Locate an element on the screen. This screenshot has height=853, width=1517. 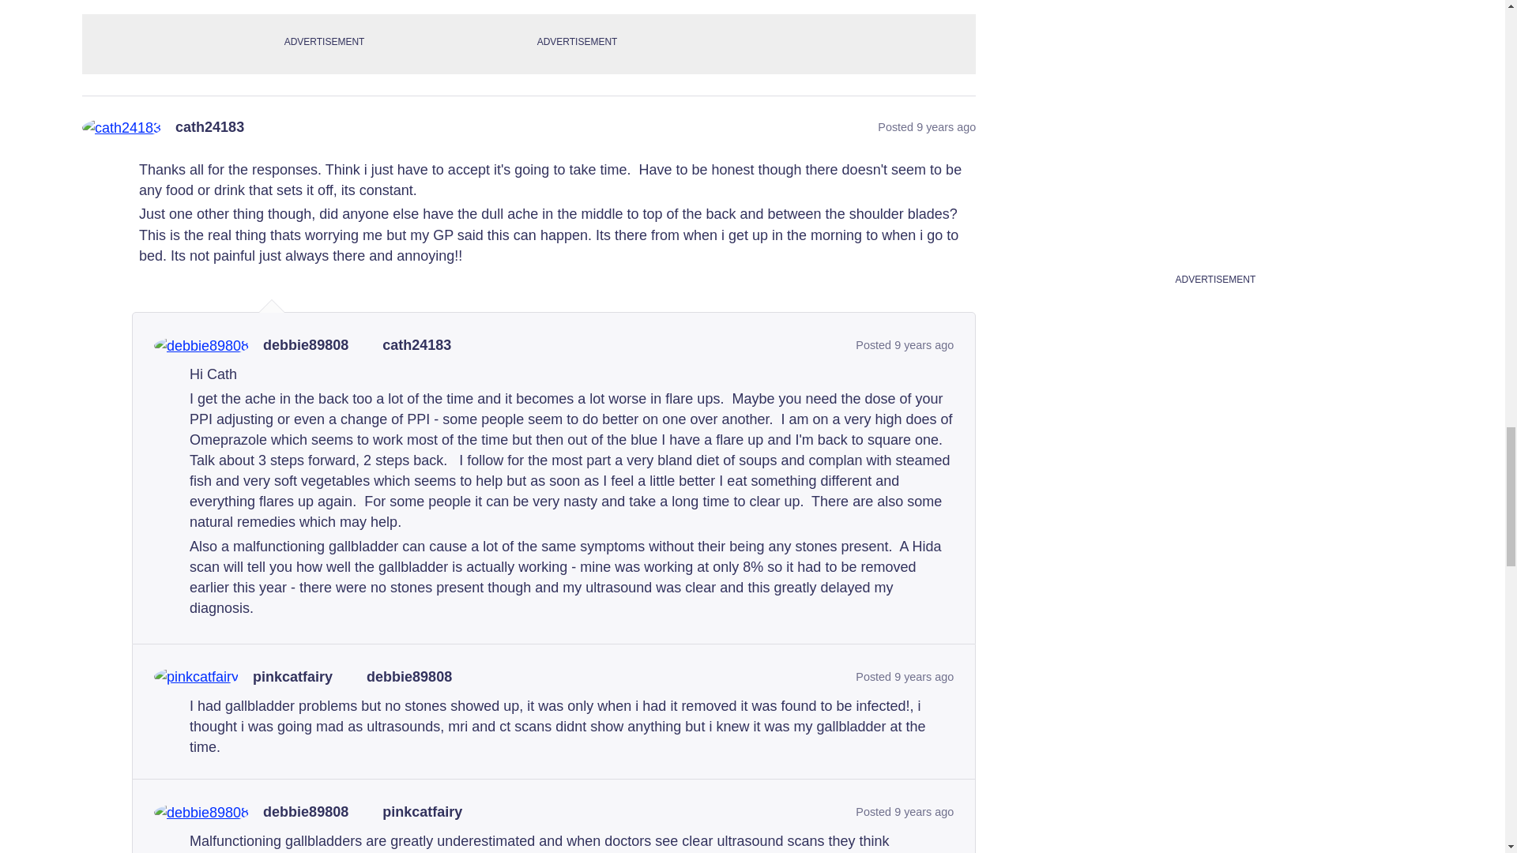
cath24183 is located at coordinates (210, 128).